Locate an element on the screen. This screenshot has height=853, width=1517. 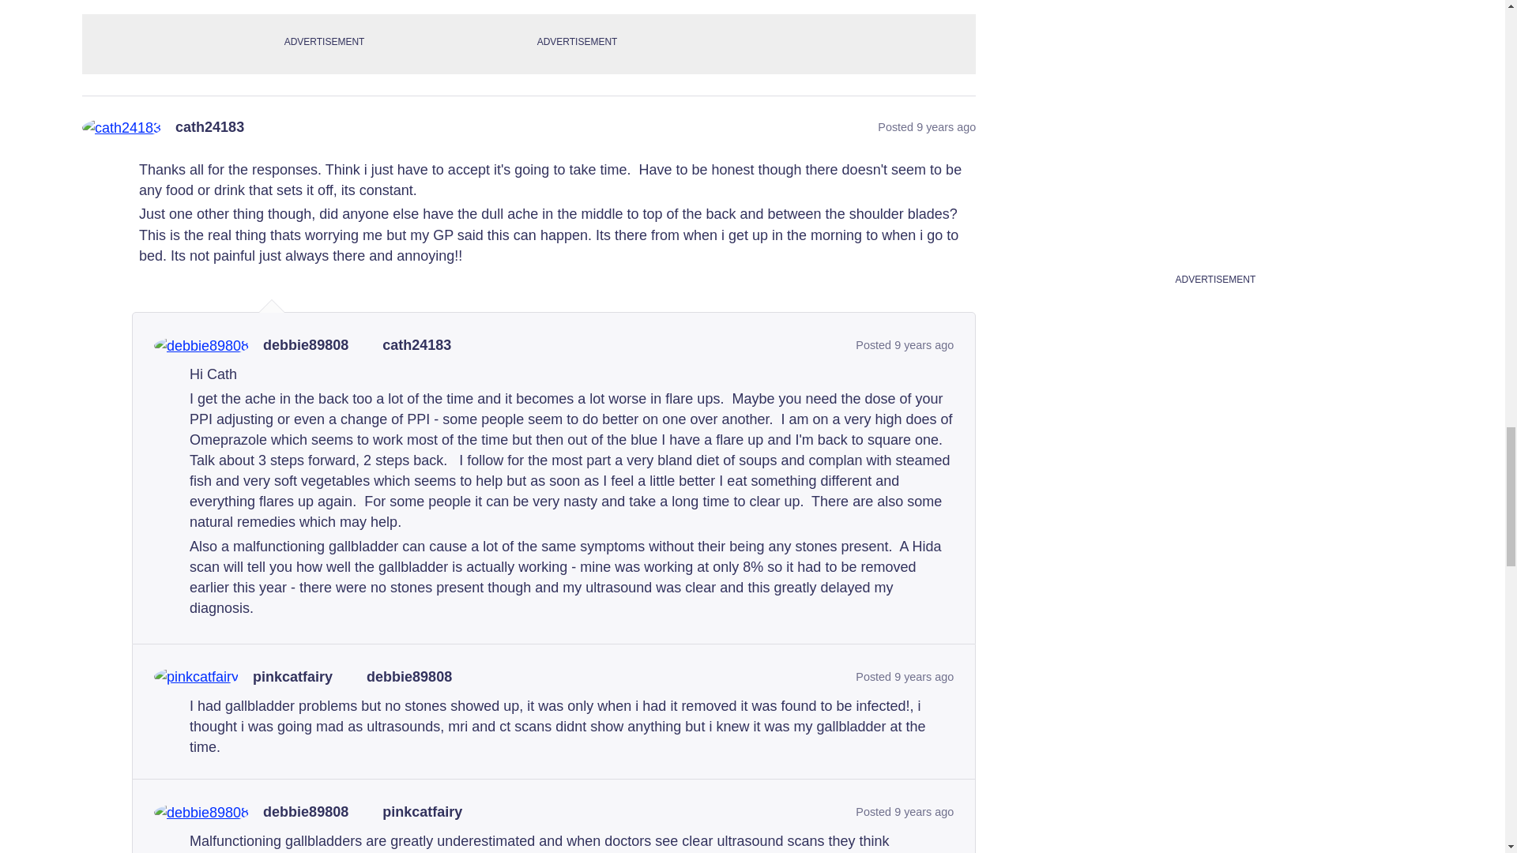
cath24183 is located at coordinates (210, 128).